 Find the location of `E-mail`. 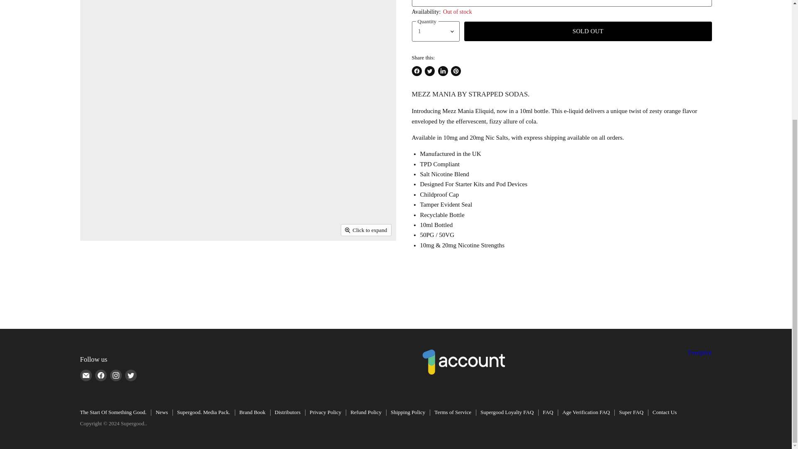

E-mail is located at coordinates (86, 375).